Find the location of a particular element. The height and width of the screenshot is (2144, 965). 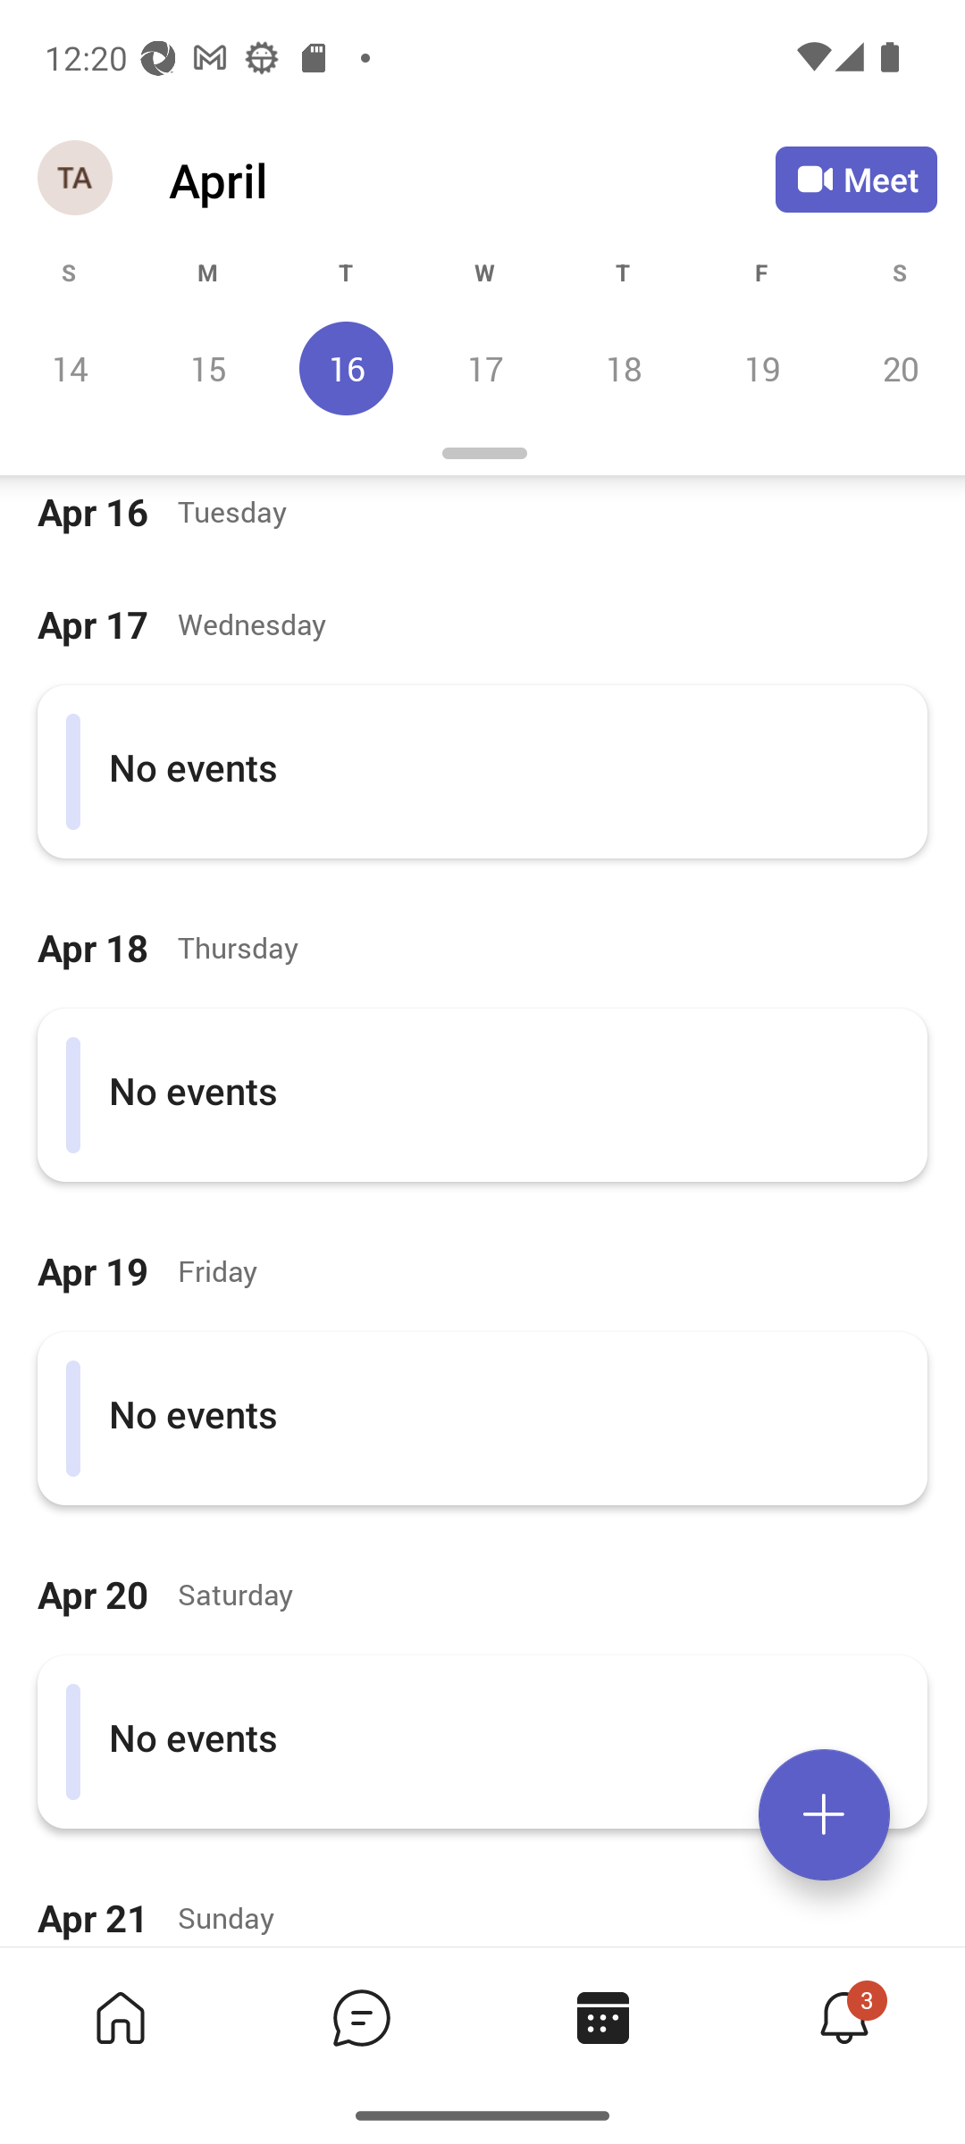

Meet Meet now or join with an ID is located at coordinates (856, 179).